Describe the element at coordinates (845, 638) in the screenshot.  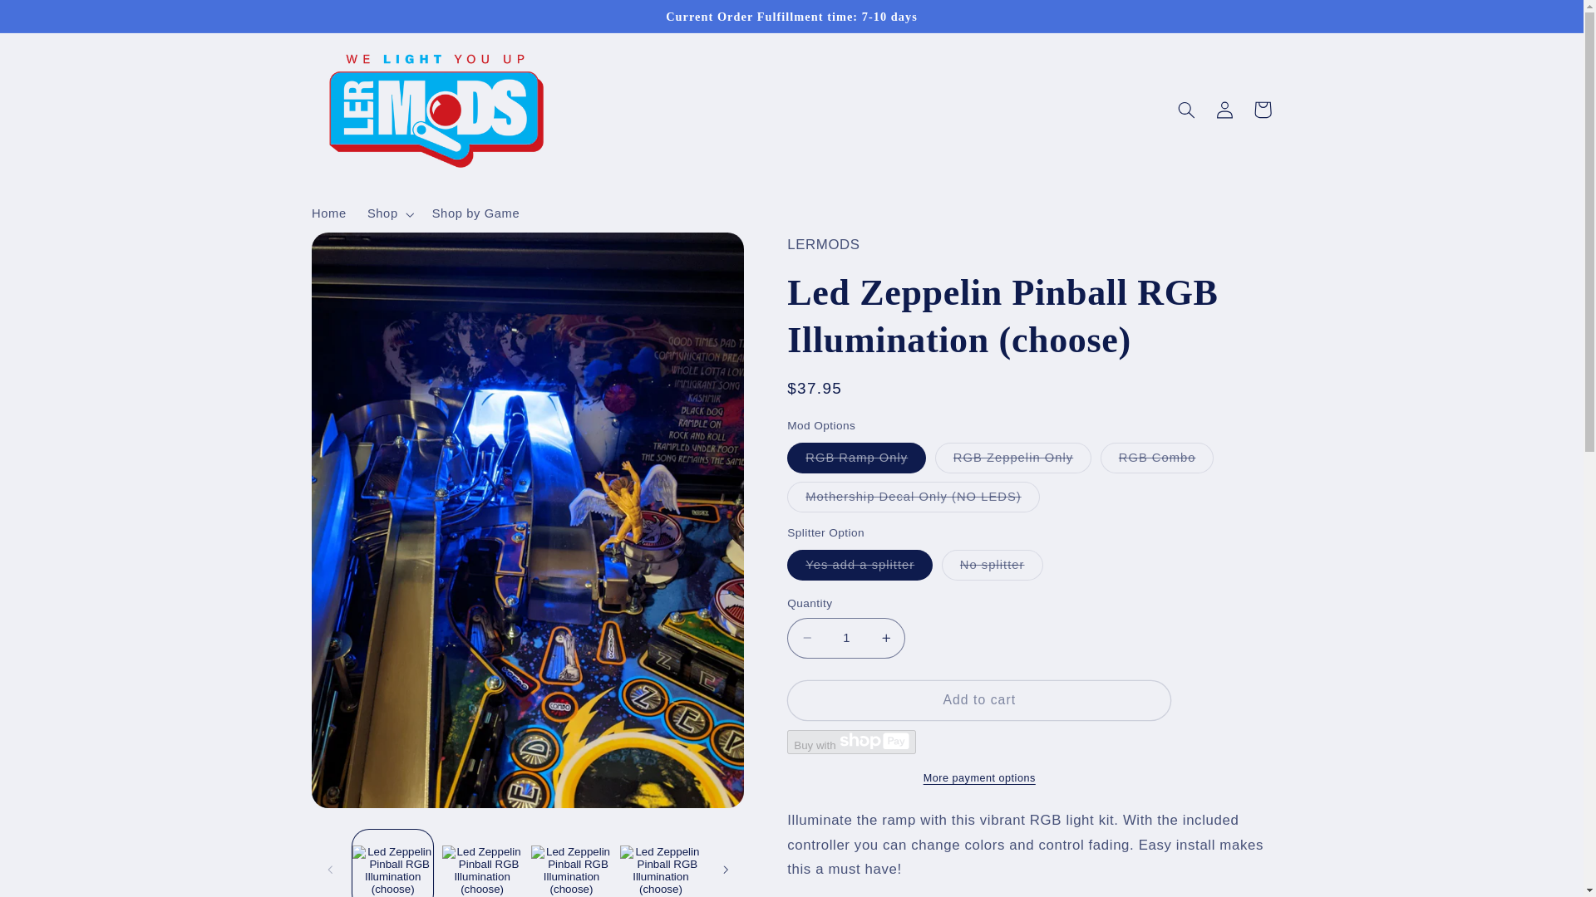
I see `1` at that location.